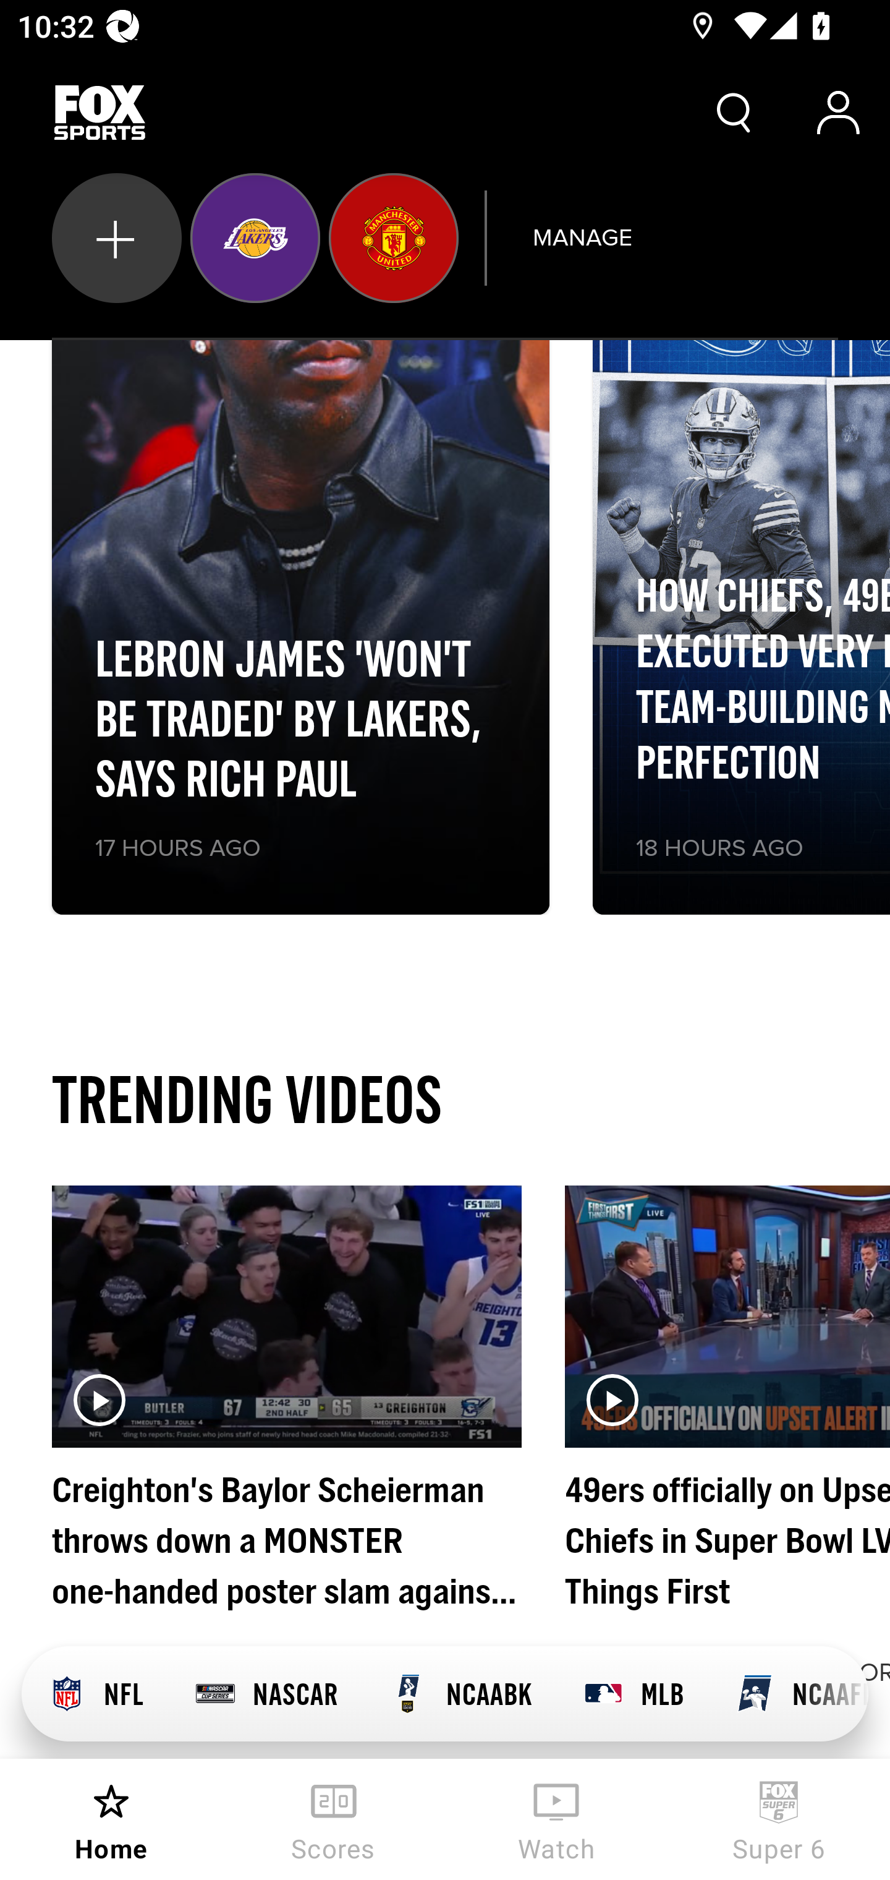  I want to click on NCAAFB, so click(789, 1694).